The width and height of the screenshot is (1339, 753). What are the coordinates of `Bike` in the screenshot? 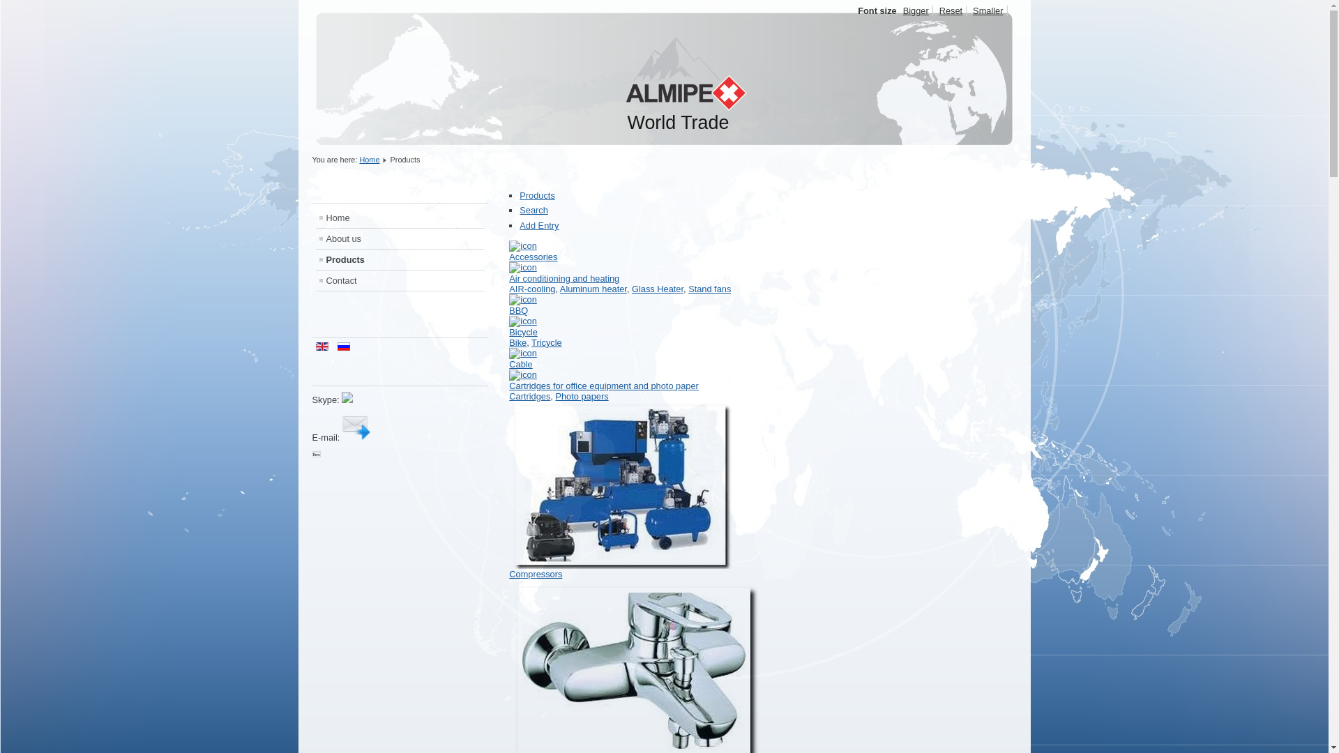 It's located at (517, 343).